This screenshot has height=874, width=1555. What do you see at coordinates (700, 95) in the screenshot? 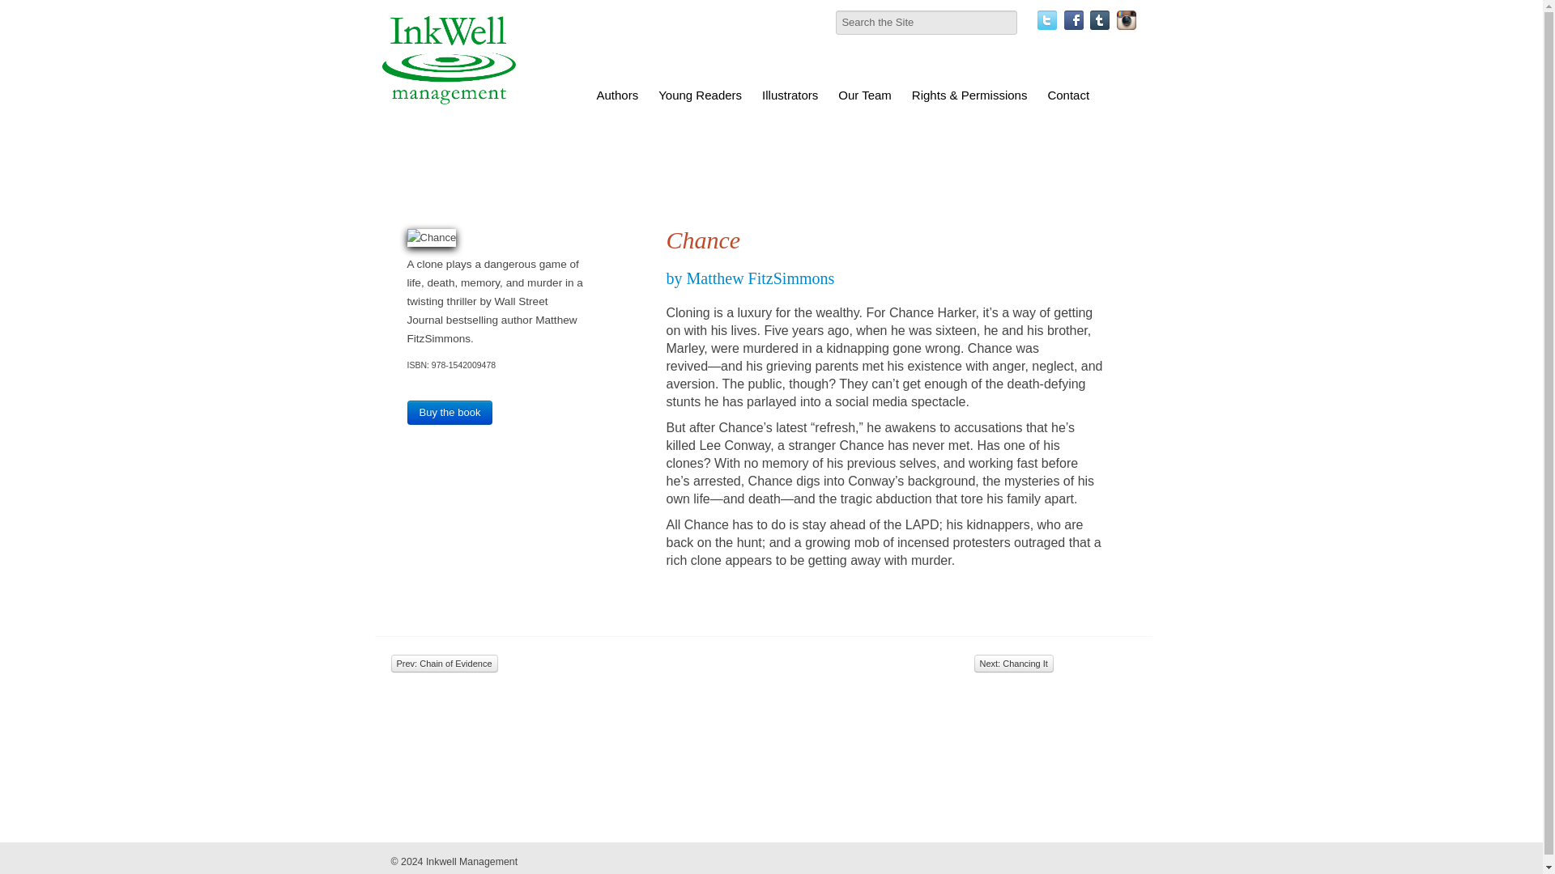
I see `Young Readers` at bounding box center [700, 95].